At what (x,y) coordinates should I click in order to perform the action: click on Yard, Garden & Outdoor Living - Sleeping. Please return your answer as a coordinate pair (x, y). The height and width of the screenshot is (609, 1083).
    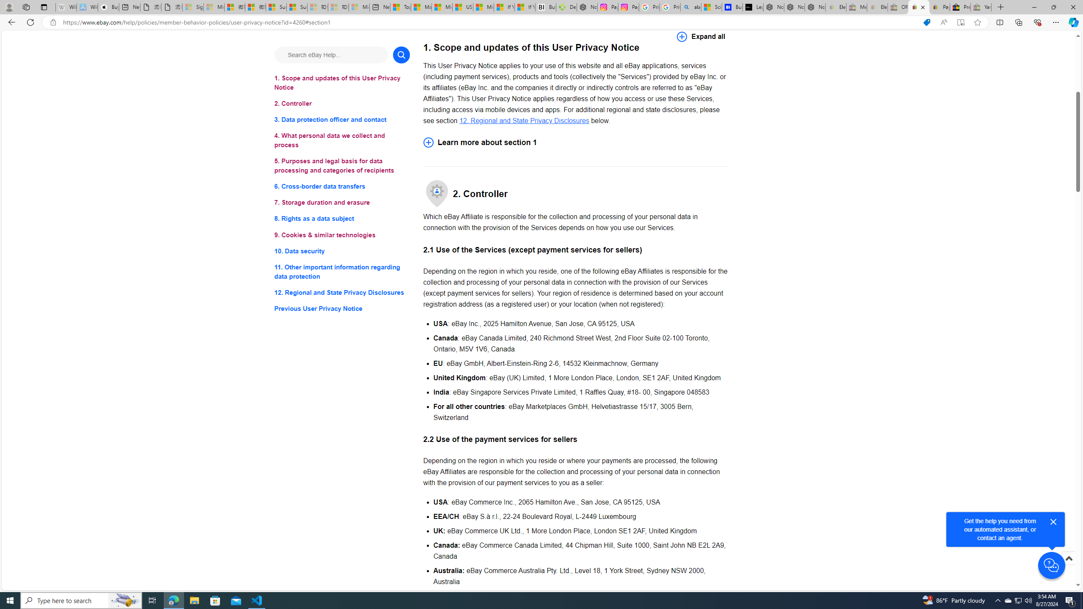
    Looking at the image, I should click on (981, 7).